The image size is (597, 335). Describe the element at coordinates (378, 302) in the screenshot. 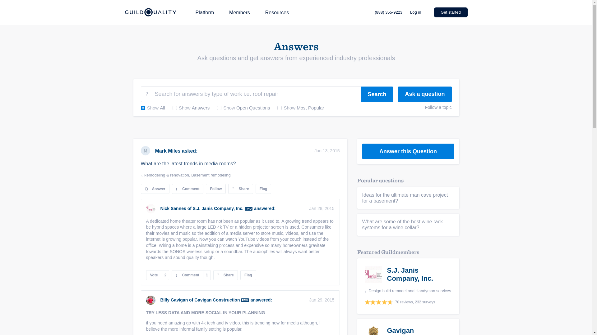

I see `Share` at that location.